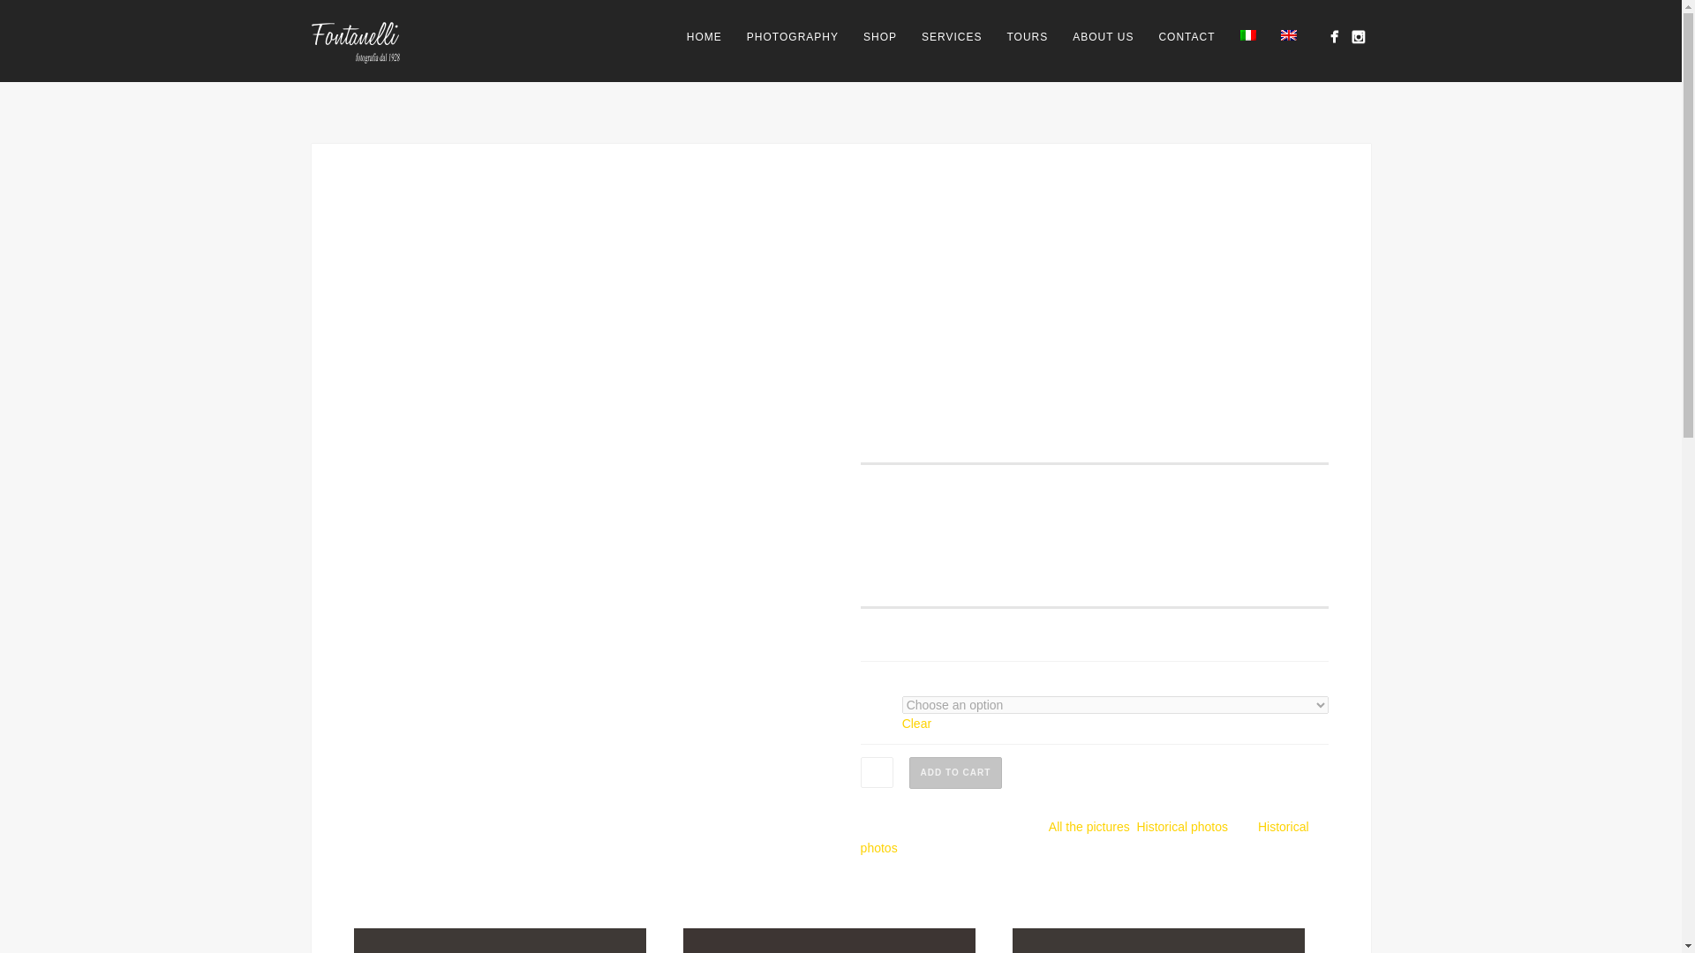 The width and height of the screenshot is (1695, 953). Describe the element at coordinates (1089, 826) in the screenshot. I see `All the pictures` at that location.